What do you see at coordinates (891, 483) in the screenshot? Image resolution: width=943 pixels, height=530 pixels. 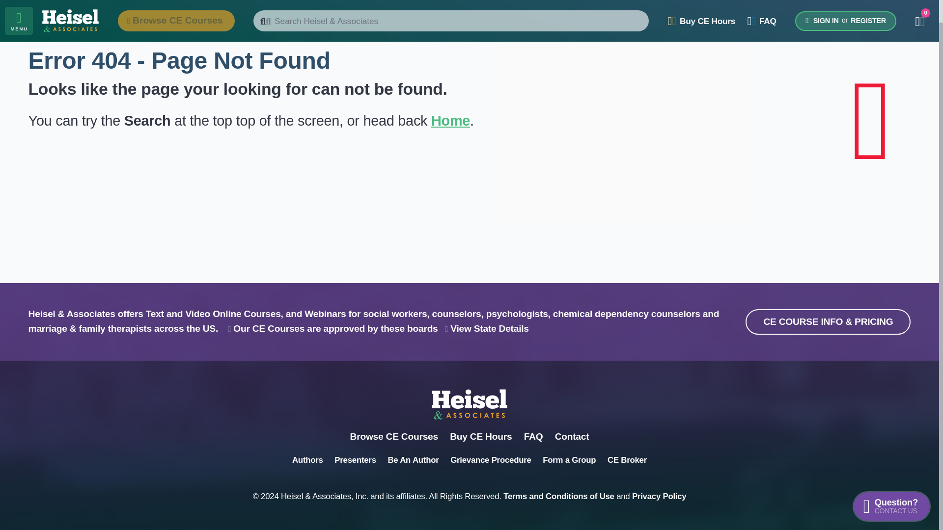 I see `Terms and Conditions of Use` at bounding box center [891, 483].